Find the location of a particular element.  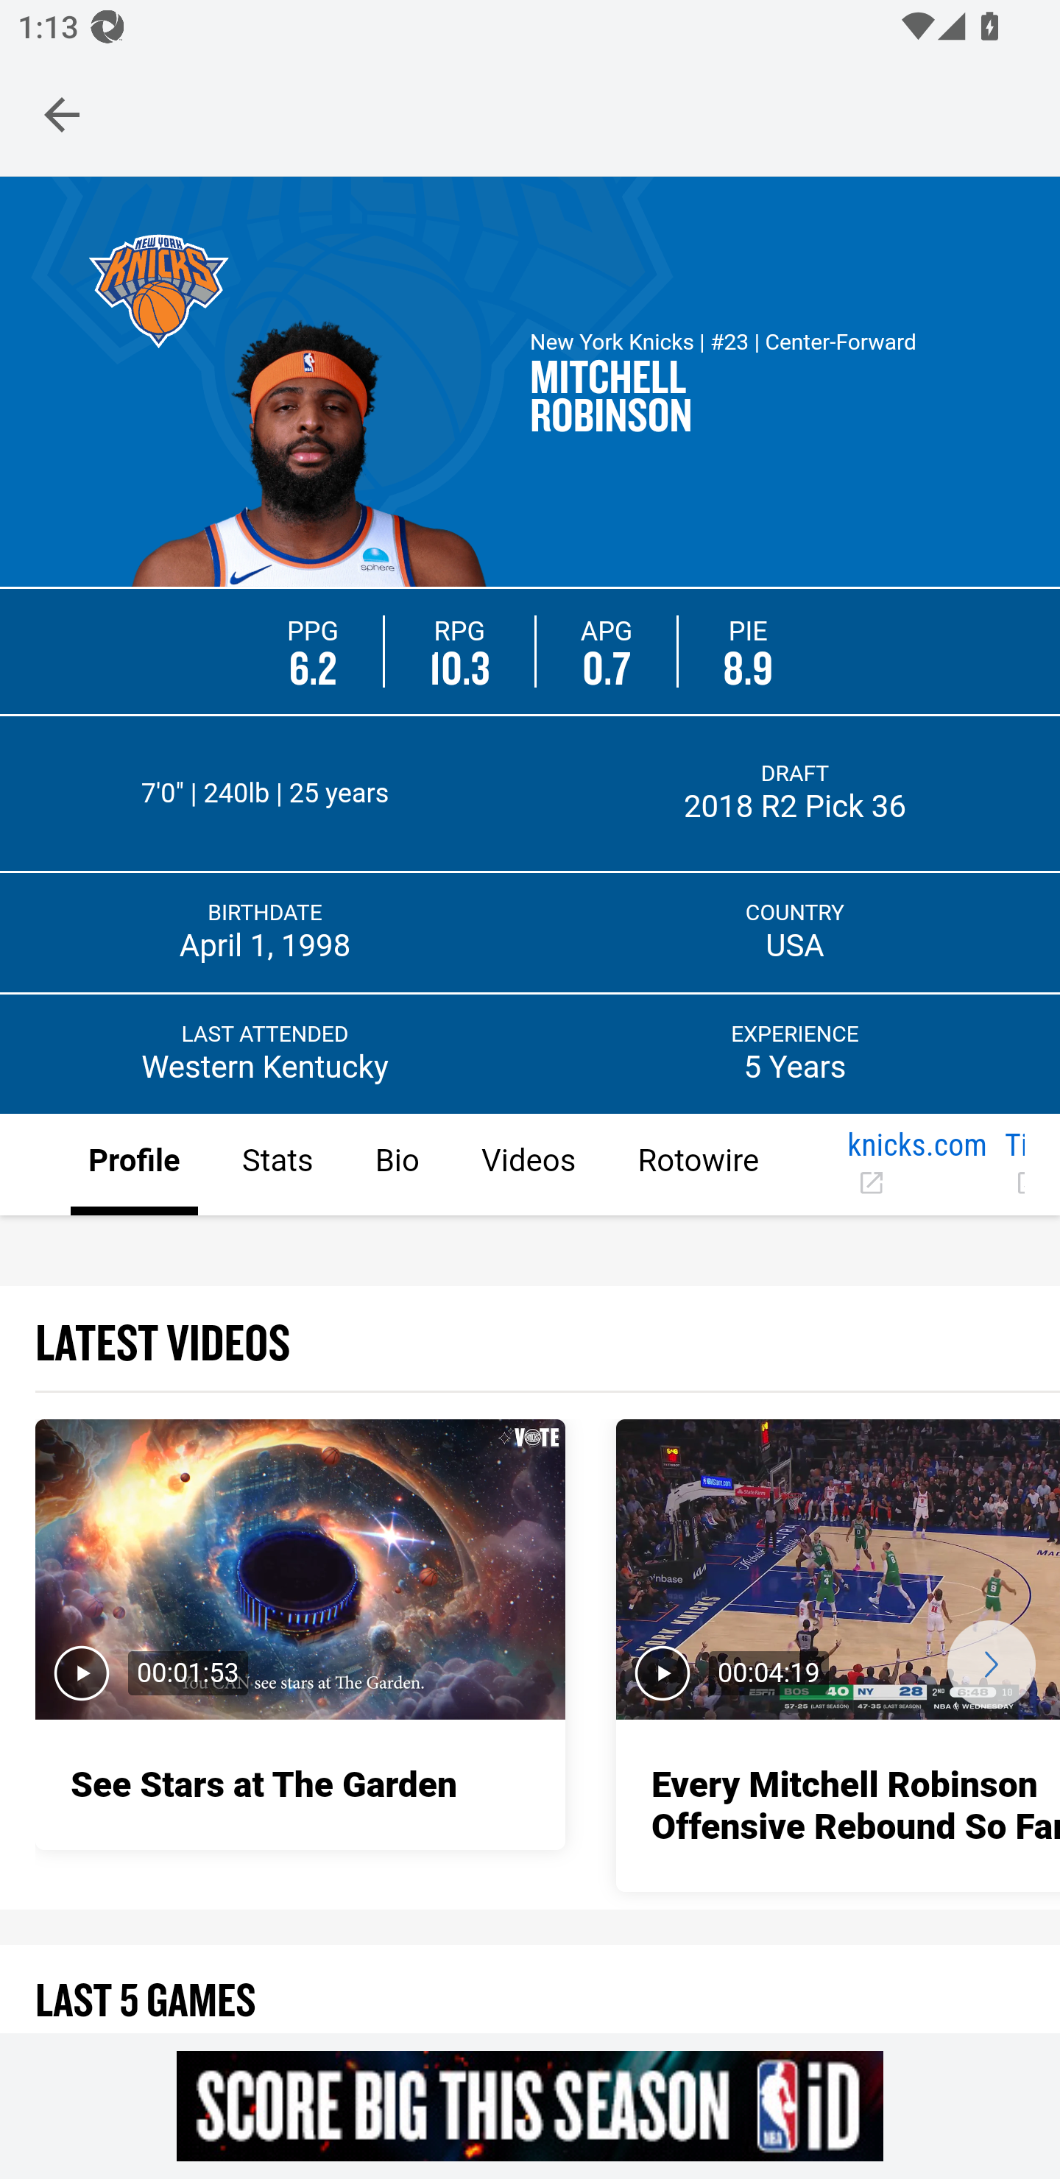

Carousel Button is located at coordinates (991, 1664).